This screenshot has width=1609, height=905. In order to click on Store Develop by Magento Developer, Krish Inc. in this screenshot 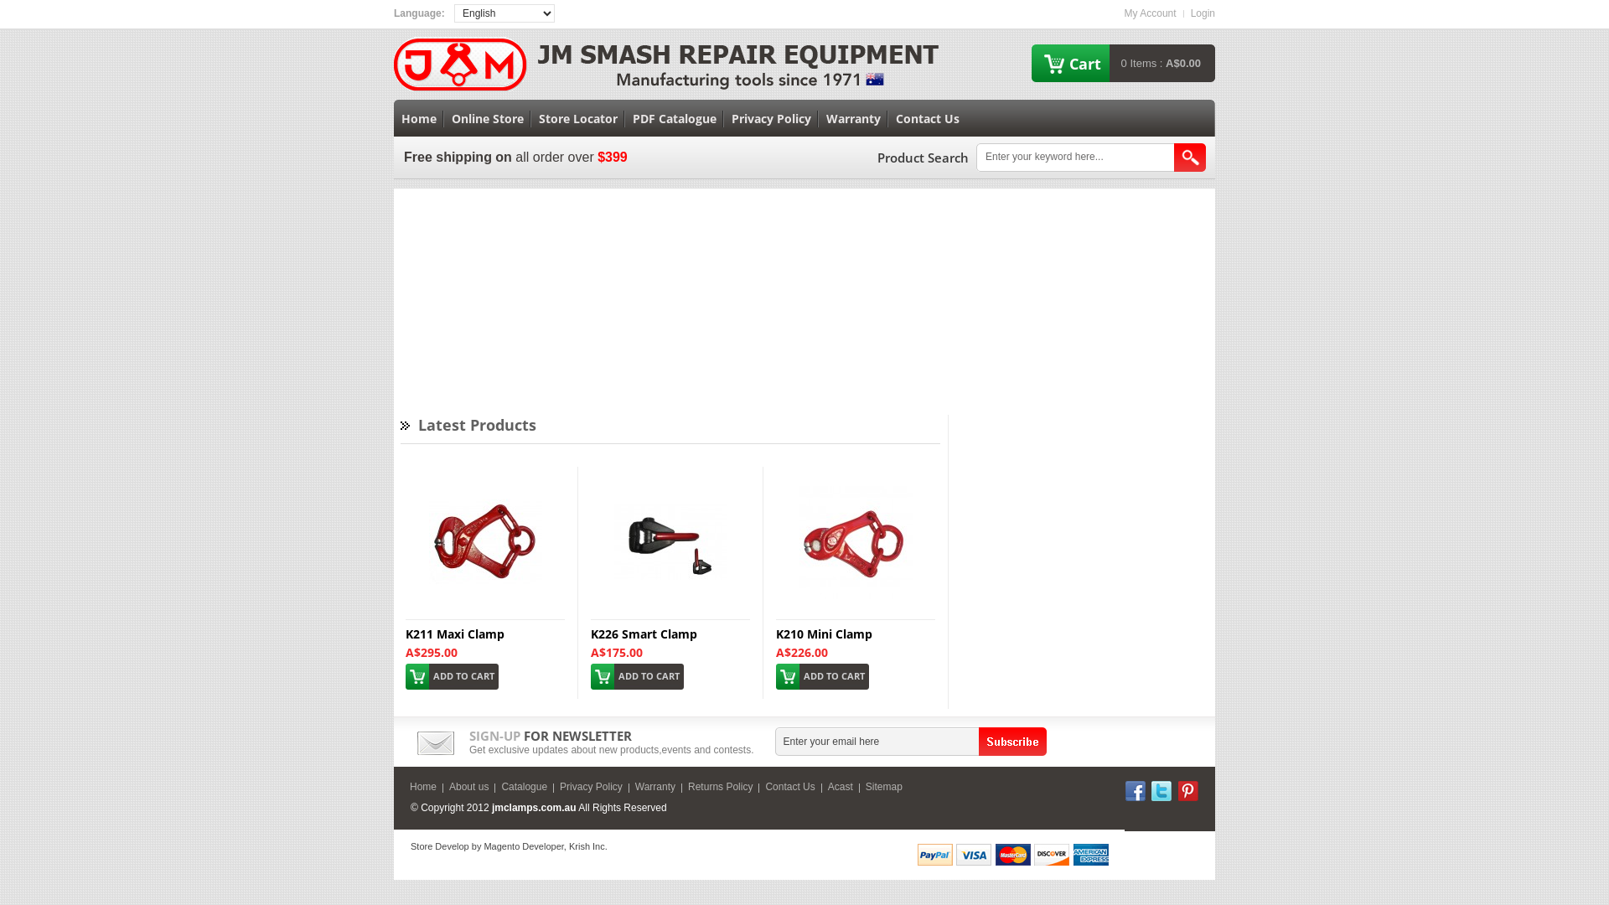, I will do `click(509, 846)`.